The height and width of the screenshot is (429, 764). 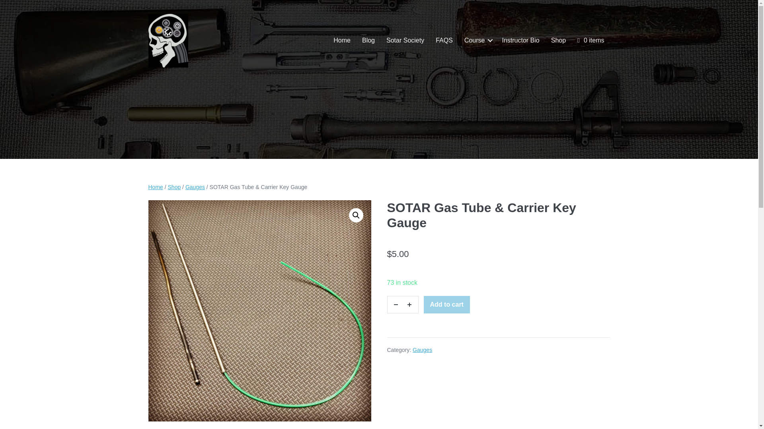 I want to click on Blog, so click(x=368, y=41).